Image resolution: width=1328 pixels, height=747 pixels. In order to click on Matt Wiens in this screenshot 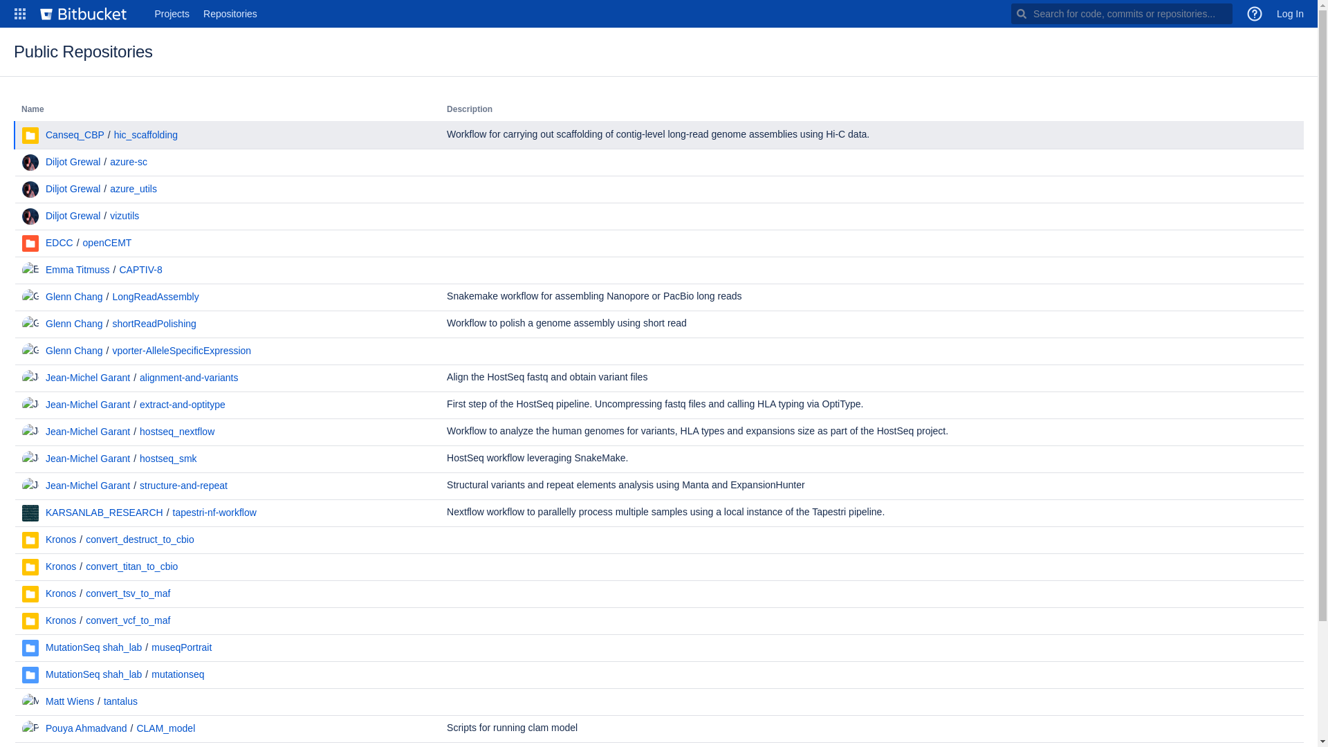, I will do `click(70, 701)`.